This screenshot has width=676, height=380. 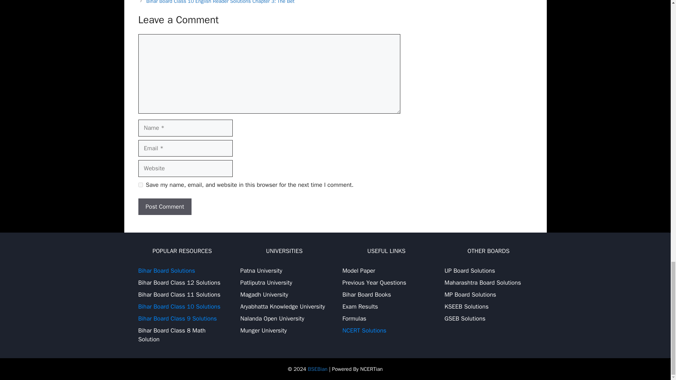 I want to click on Post Comment, so click(x=164, y=207).